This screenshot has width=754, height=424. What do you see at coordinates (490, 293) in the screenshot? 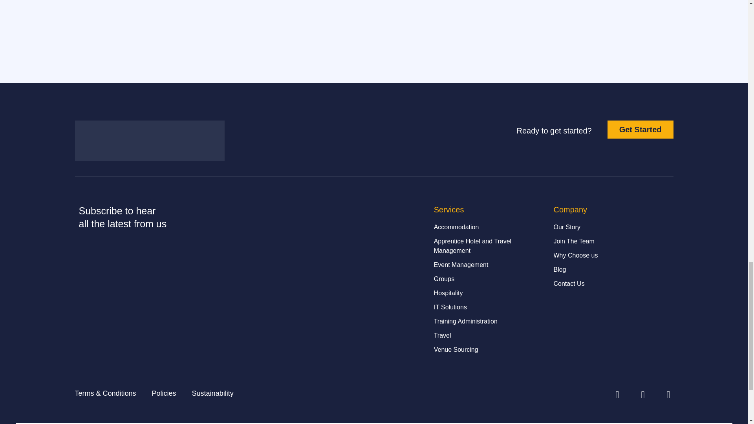
I see `Hospitality` at bounding box center [490, 293].